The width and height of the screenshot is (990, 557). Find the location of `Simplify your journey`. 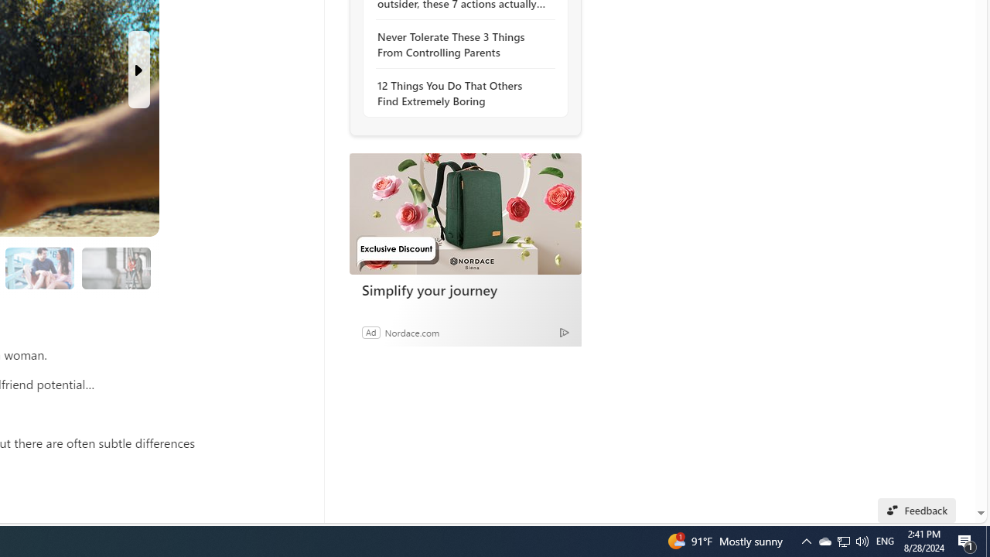

Simplify your journey is located at coordinates (466, 289).